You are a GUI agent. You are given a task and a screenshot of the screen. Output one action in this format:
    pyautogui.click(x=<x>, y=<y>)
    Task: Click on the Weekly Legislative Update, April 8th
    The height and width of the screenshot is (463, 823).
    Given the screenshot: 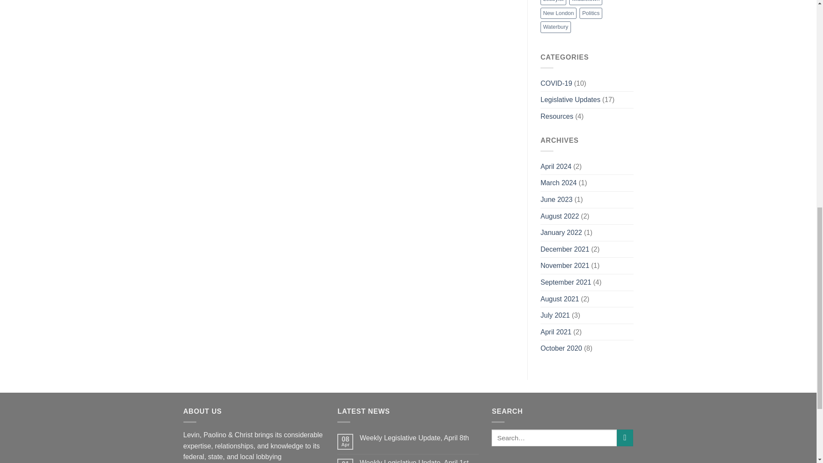 What is the action you would take?
    pyautogui.click(x=419, y=438)
    